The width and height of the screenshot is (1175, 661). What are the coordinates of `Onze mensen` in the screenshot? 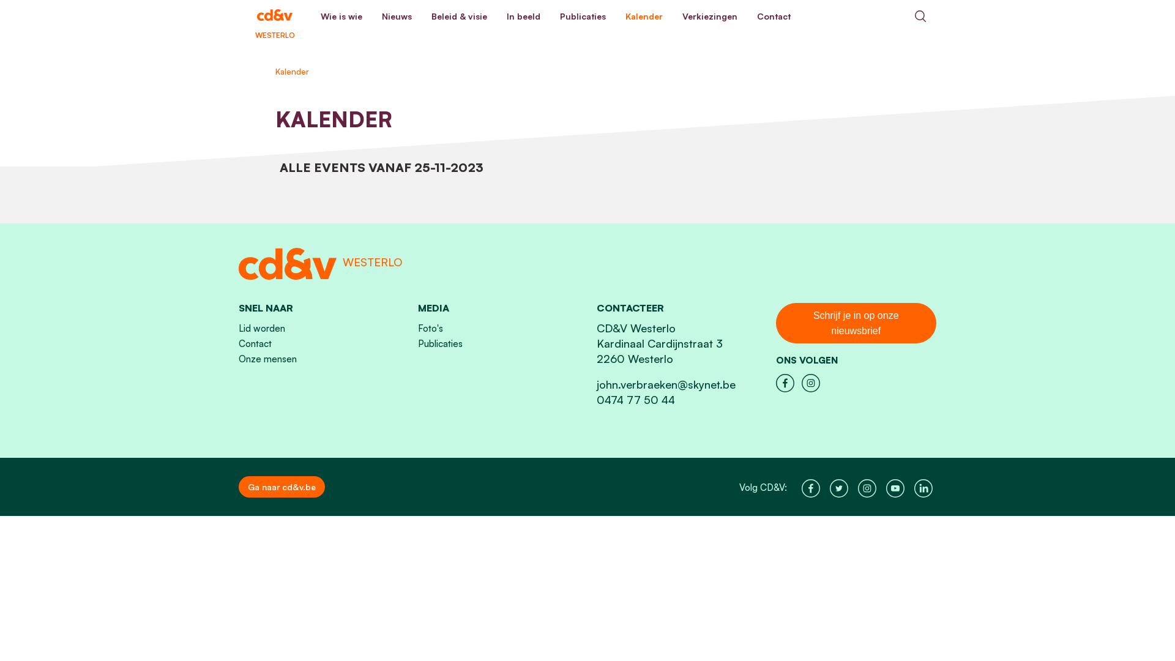 It's located at (268, 359).